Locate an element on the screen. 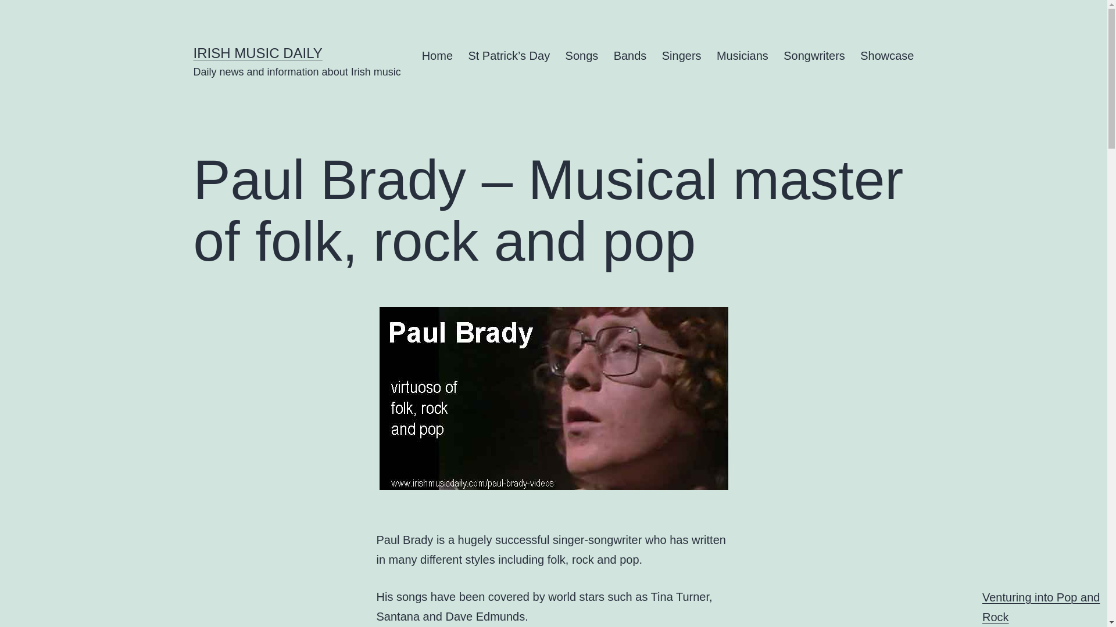  Songs is located at coordinates (581, 56).